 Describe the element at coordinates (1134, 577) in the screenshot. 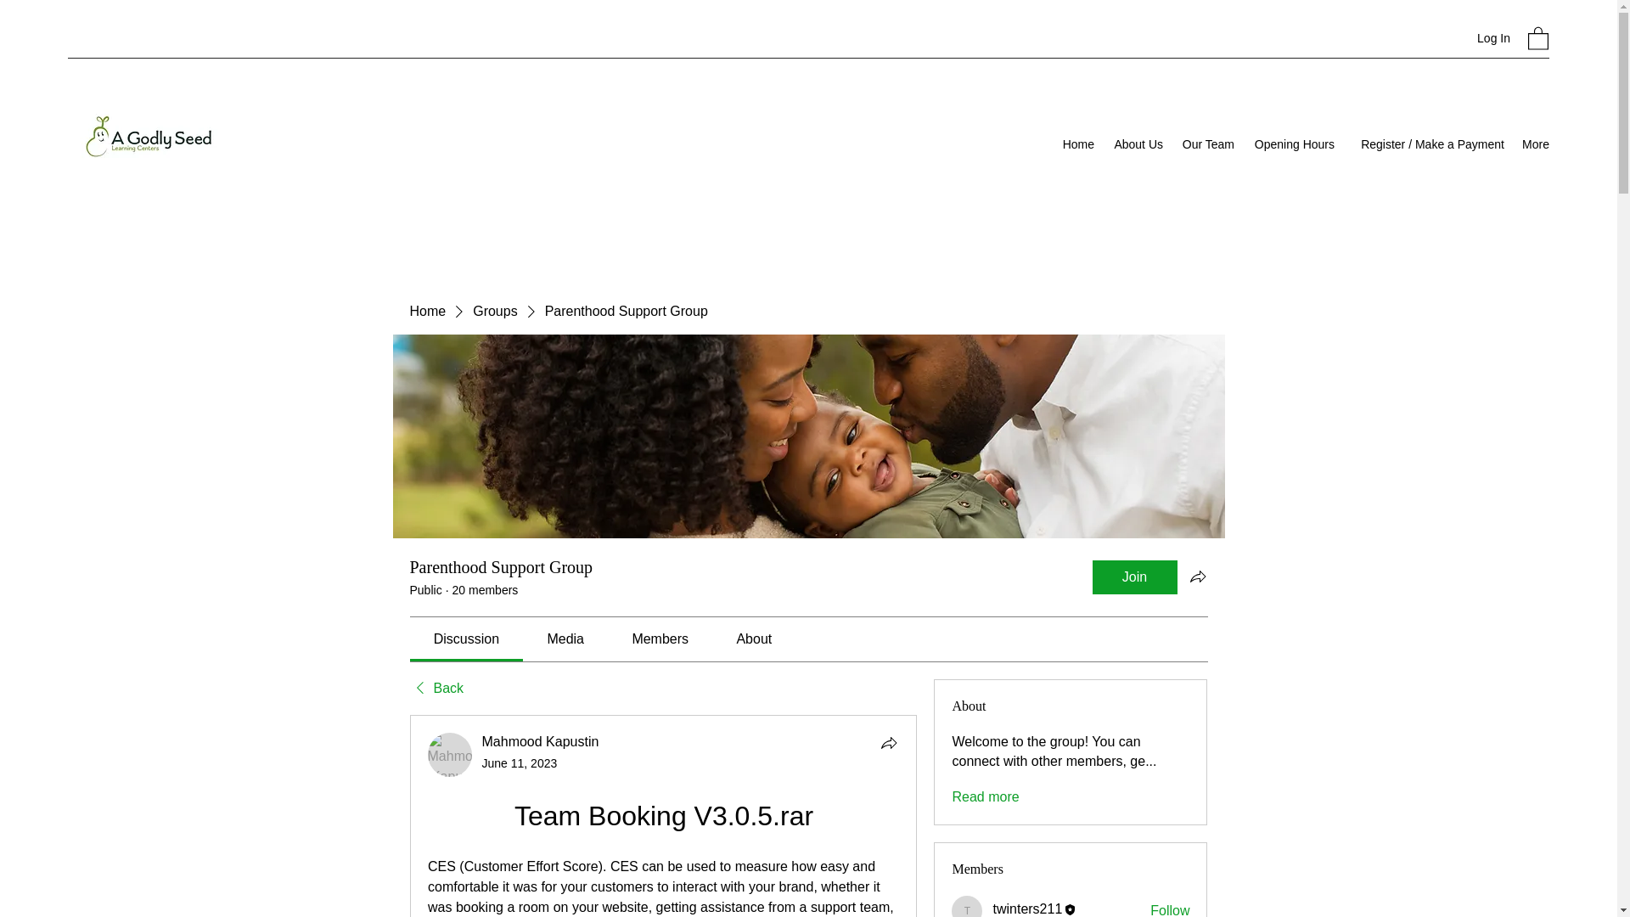

I see `Join` at that location.